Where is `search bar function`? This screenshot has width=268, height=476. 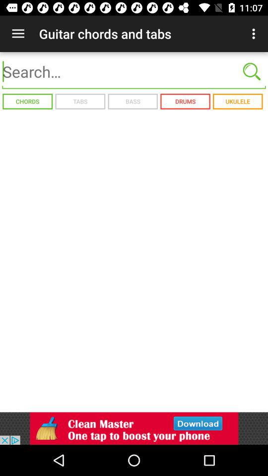 search bar function is located at coordinates (134, 71).